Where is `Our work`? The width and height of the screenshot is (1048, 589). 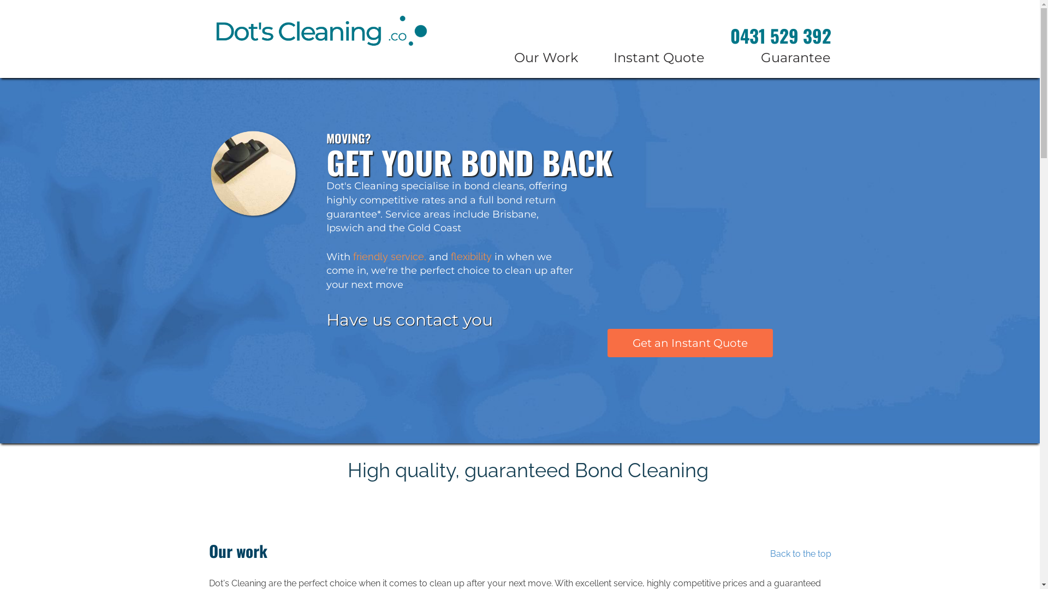
Our work is located at coordinates (229, 555).